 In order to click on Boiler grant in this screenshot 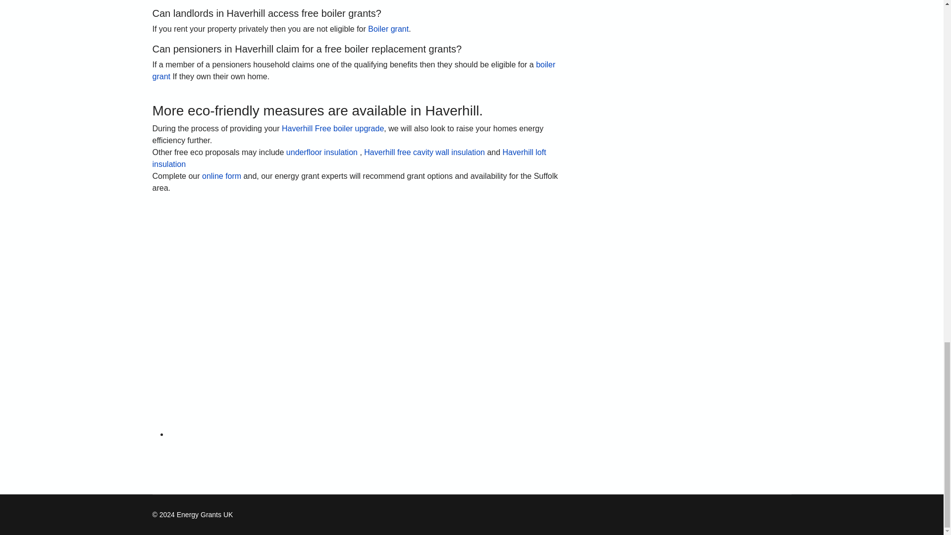, I will do `click(388, 29)`.